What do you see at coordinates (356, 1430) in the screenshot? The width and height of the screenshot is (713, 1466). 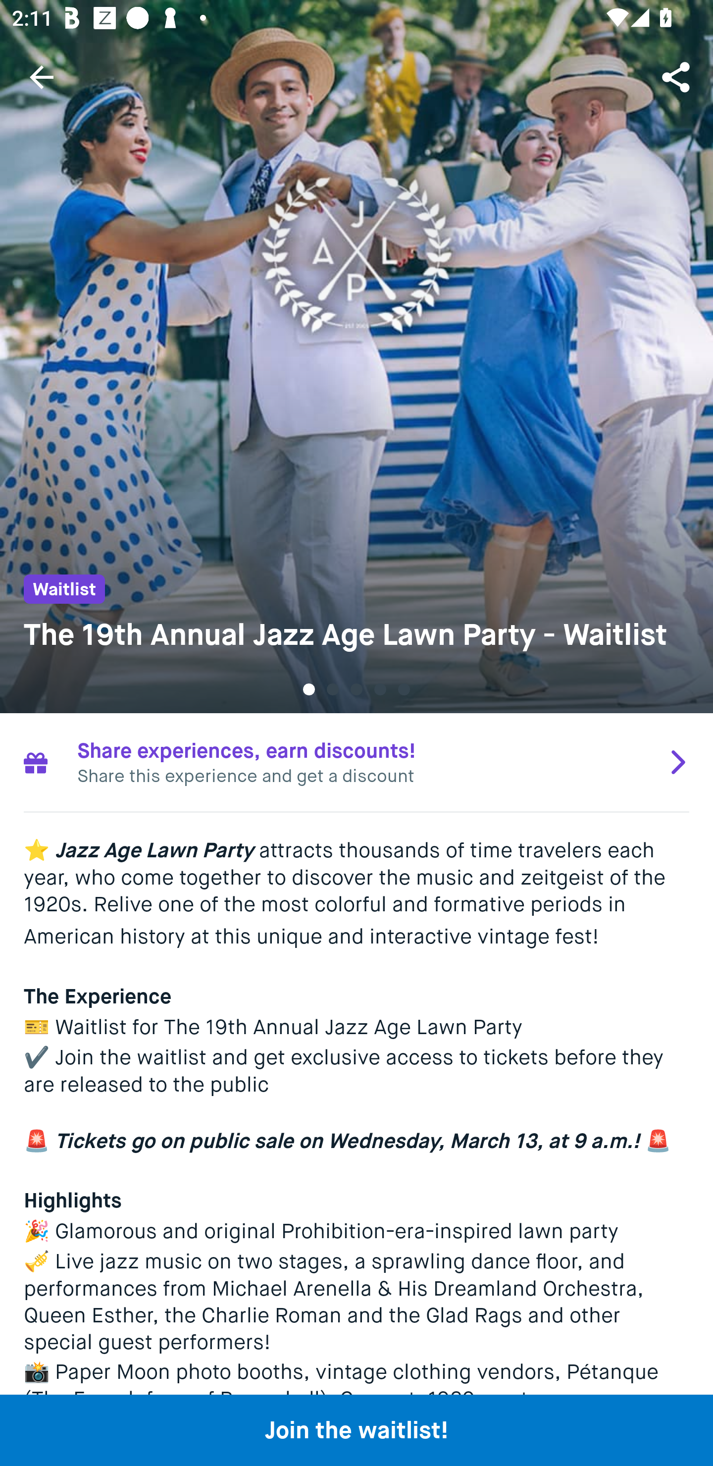 I see `Join the waitlist!` at bounding box center [356, 1430].